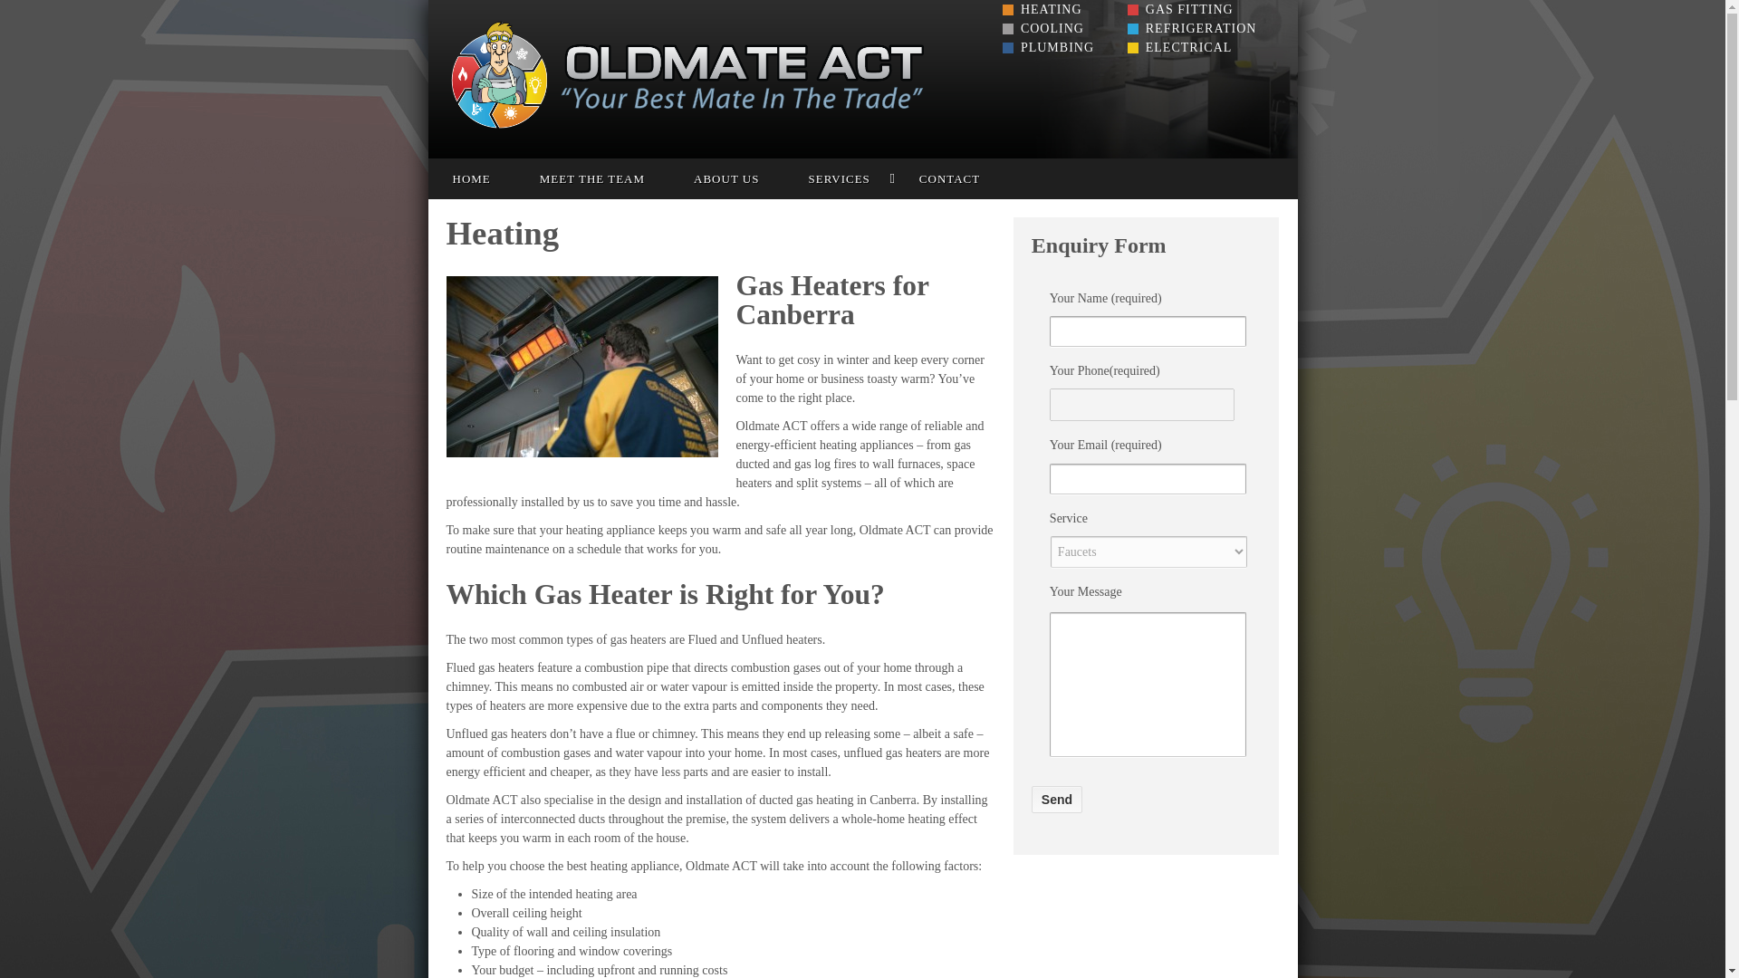 This screenshot has width=1739, height=978. What do you see at coordinates (581, 366) in the screenshot?
I see `Gas Sapce Heaters ` at bounding box center [581, 366].